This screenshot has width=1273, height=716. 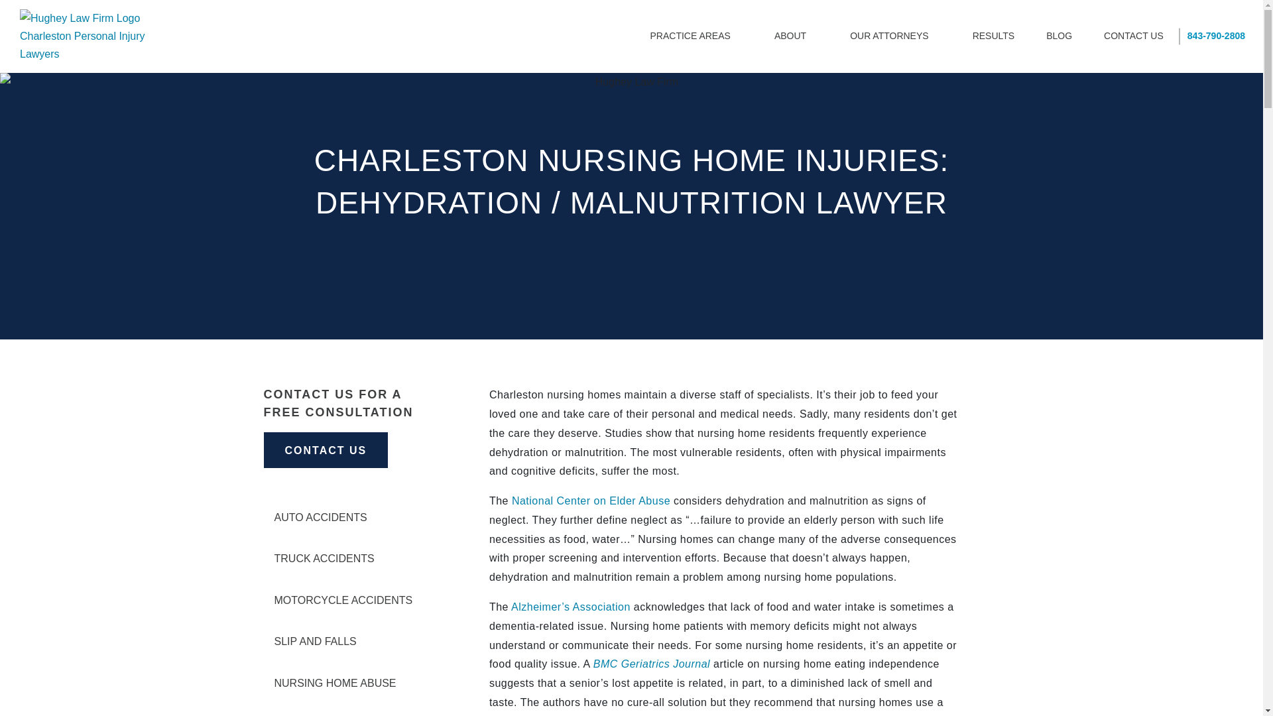 What do you see at coordinates (326, 450) in the screenshot?
I see `CONTACT US` at bounding box center [326, 450].